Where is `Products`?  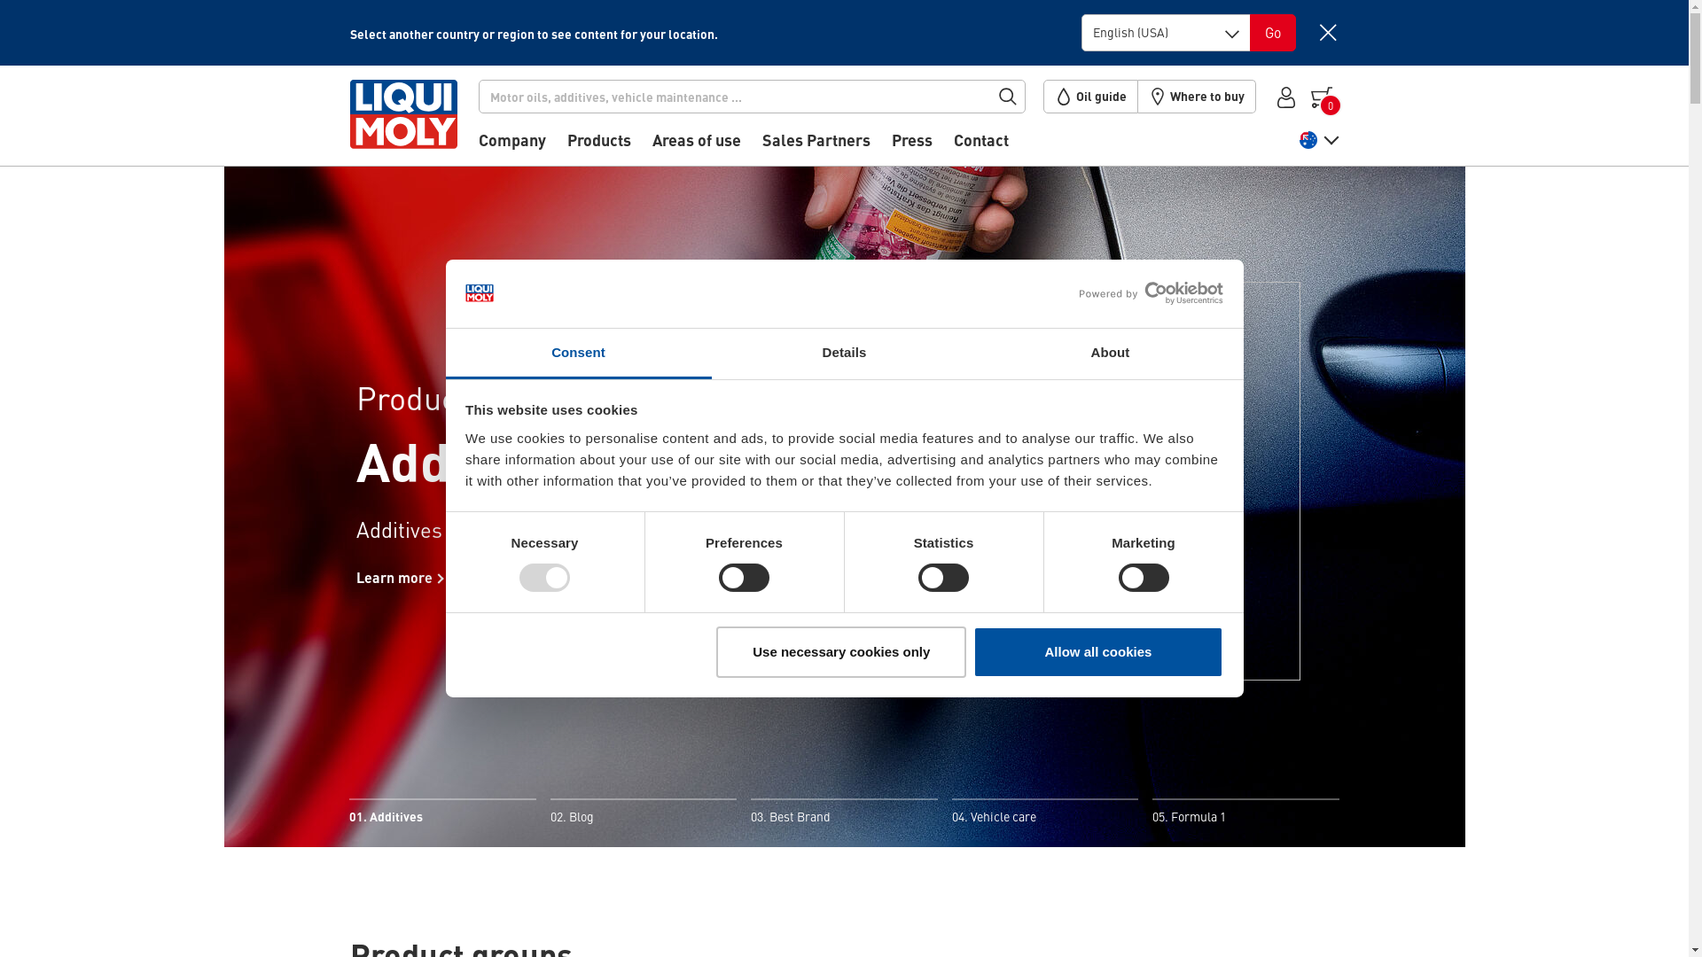 Products is located at coordinates (599, 146).